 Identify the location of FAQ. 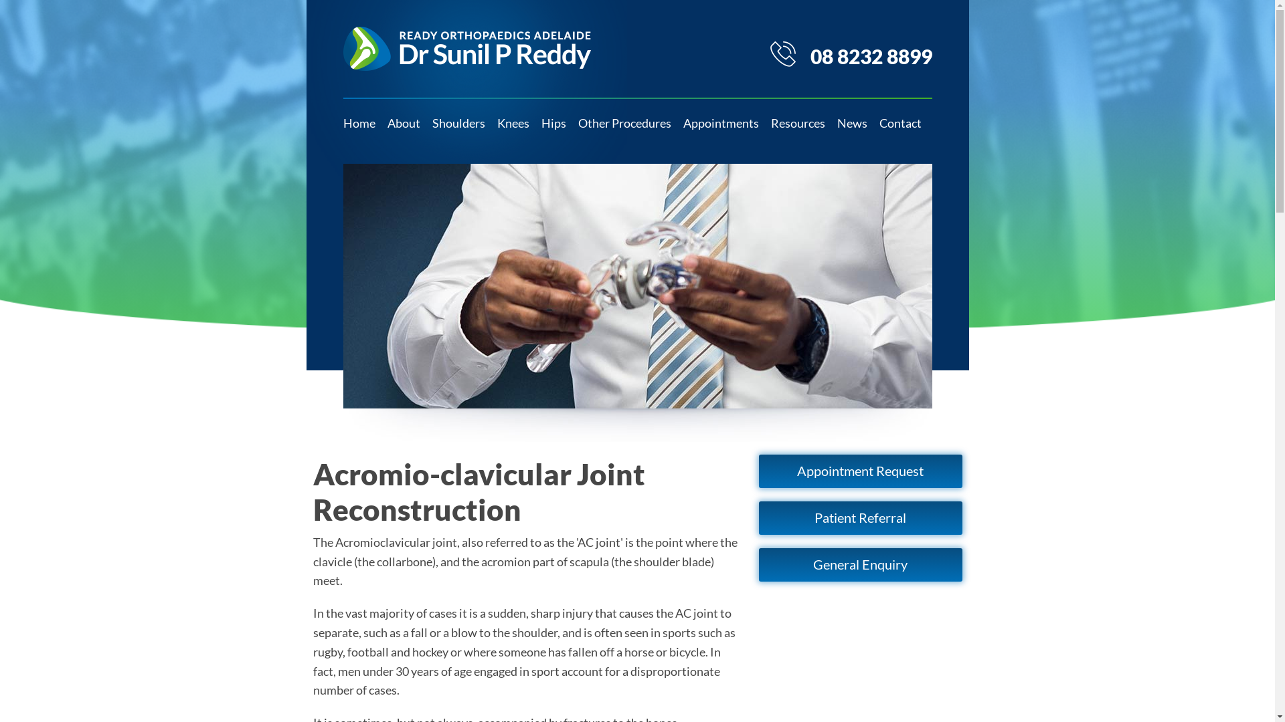
(721, 168).